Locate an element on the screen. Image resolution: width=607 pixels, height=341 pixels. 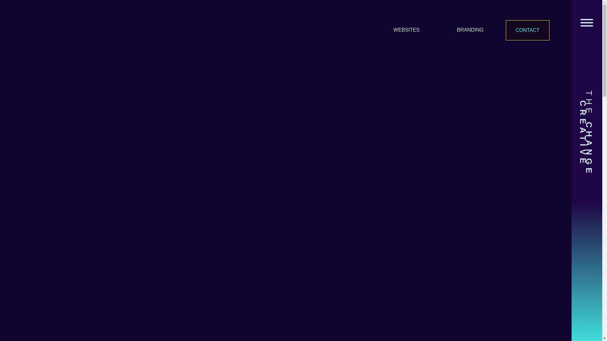
The Change Creative is located at coordinates (27, 13).